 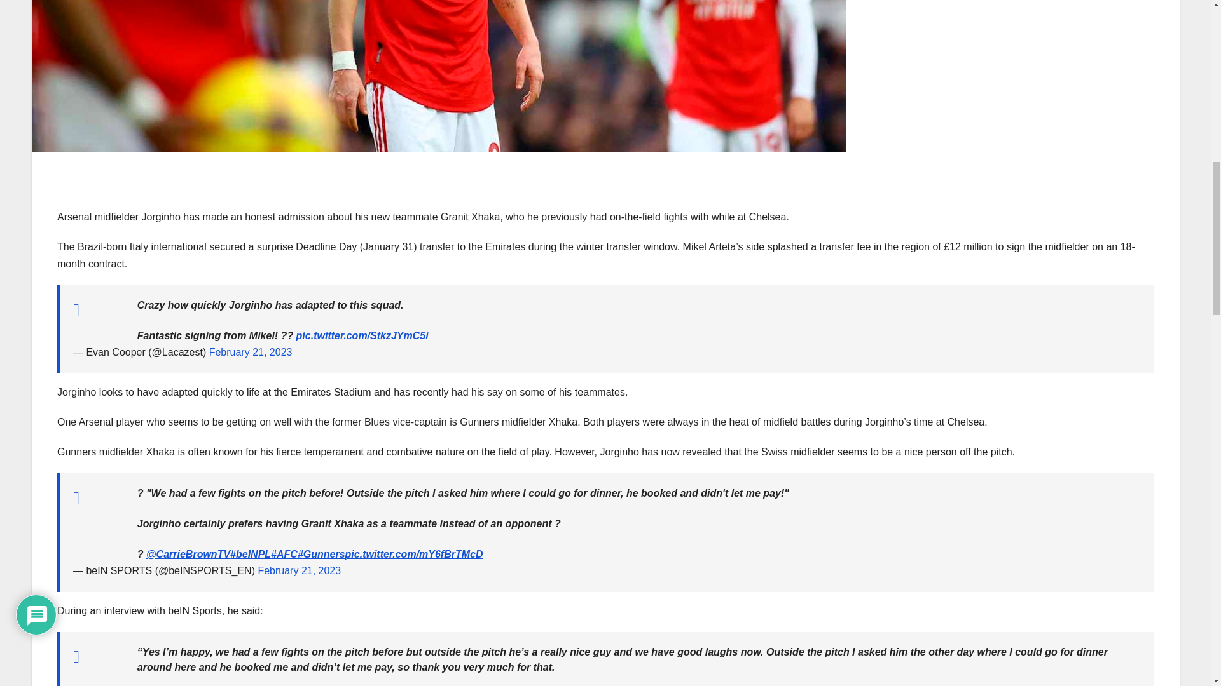 What do you see at coordinates (251, 352) in the screenshot?
I see `February 21, 2023` at bounding box center [251, 352].